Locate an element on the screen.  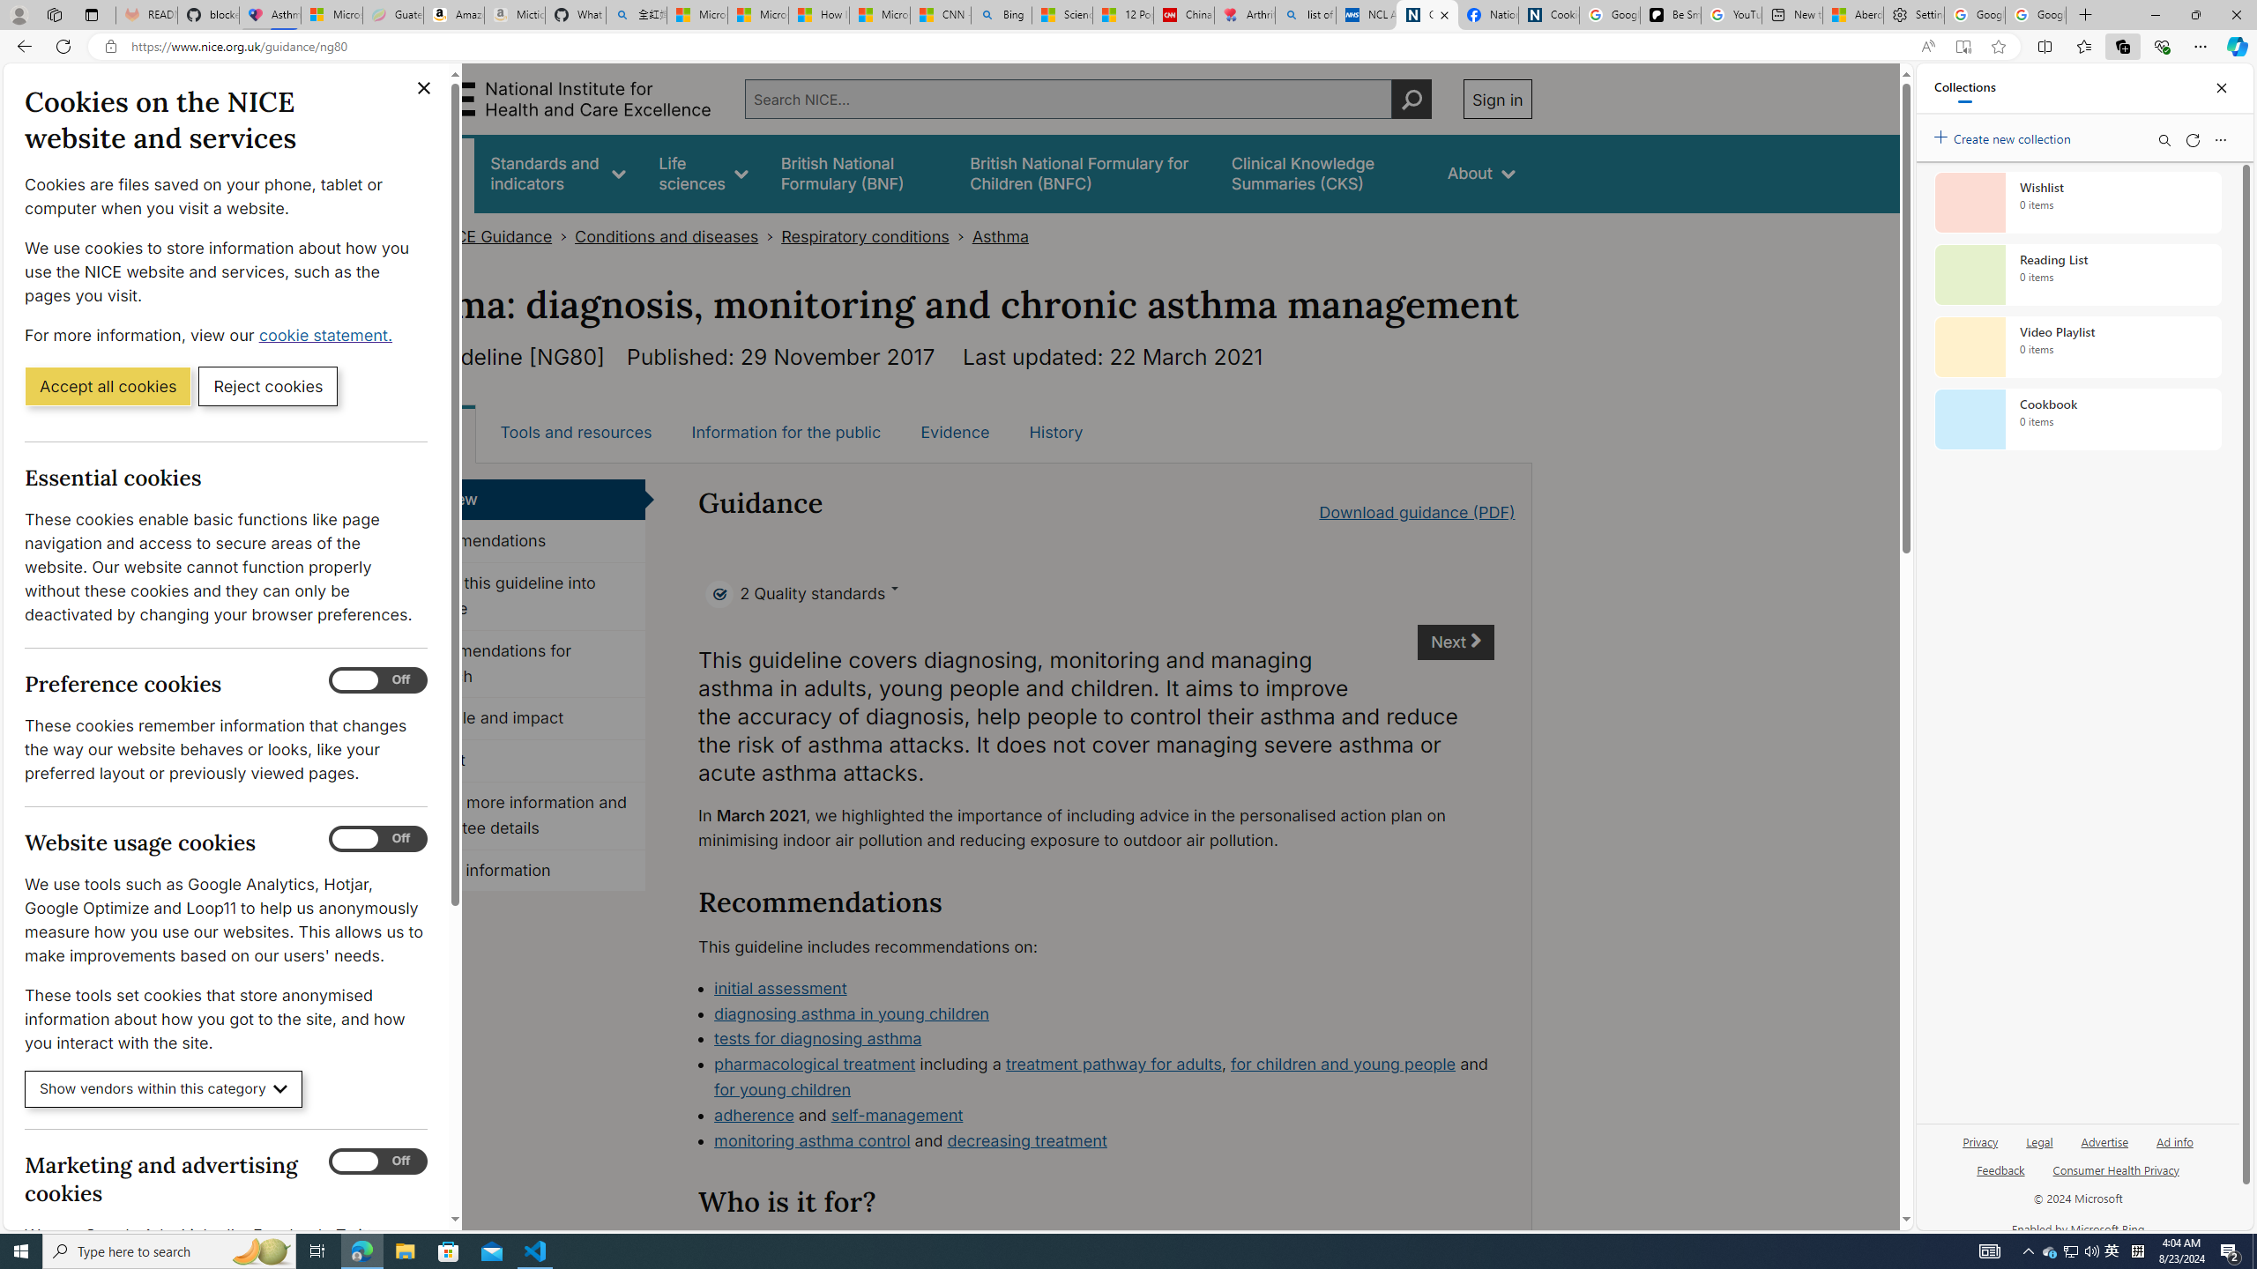
CNN - MSN is located at coordinates (942, 15).